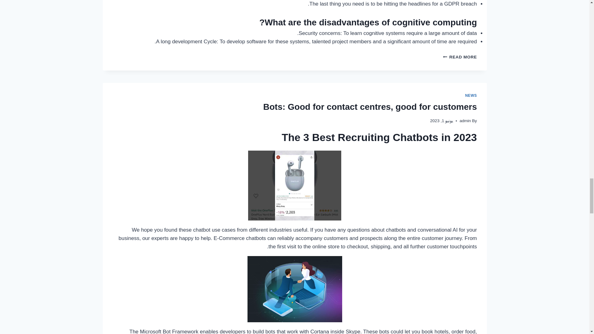  Describe the element at coordinates (465, 121) in the screenshot. I see `admin` at that location.